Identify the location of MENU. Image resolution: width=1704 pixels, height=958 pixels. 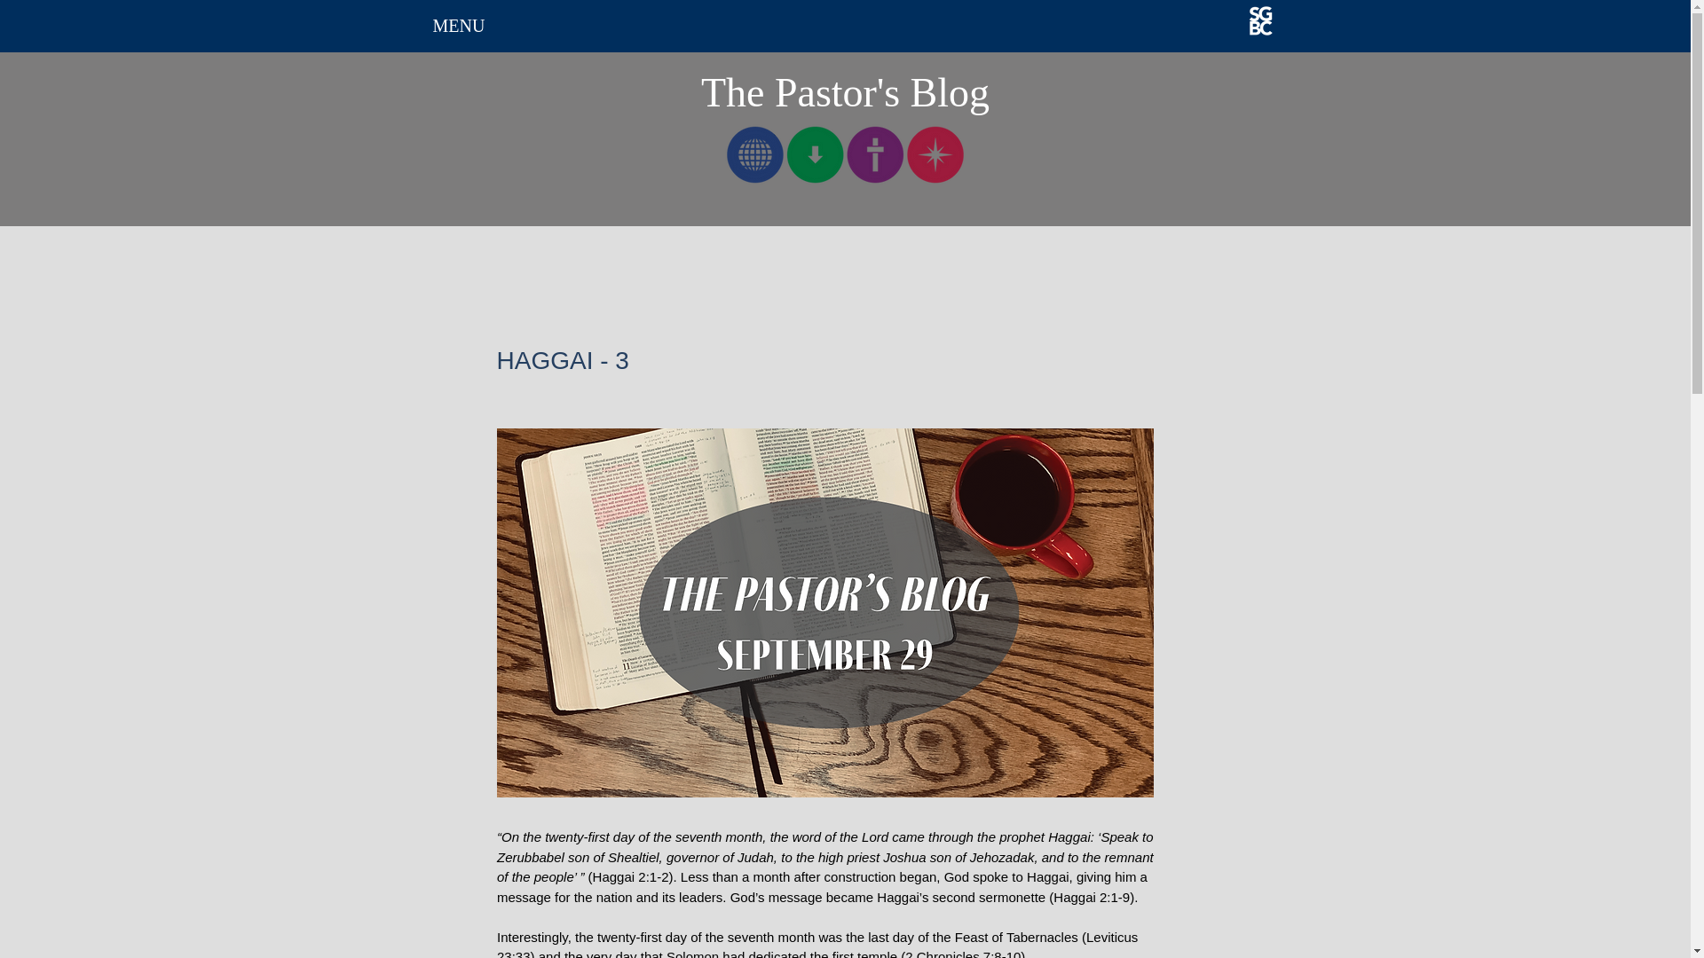
(459, 27).